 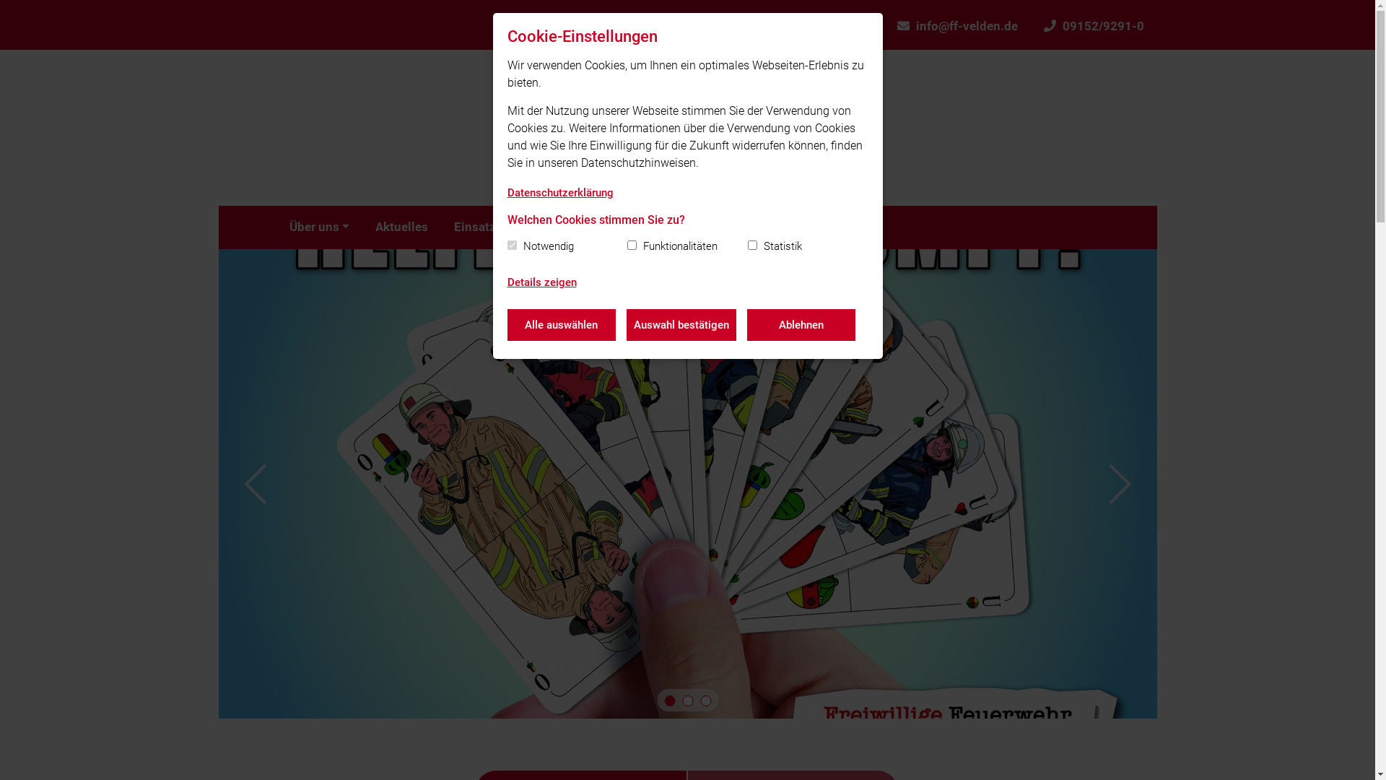 What do you see at coordinates (687, 128) in the screenshot?
I see `Freiwillige Feuerwehr Velden` at bounding box center [687, 128].